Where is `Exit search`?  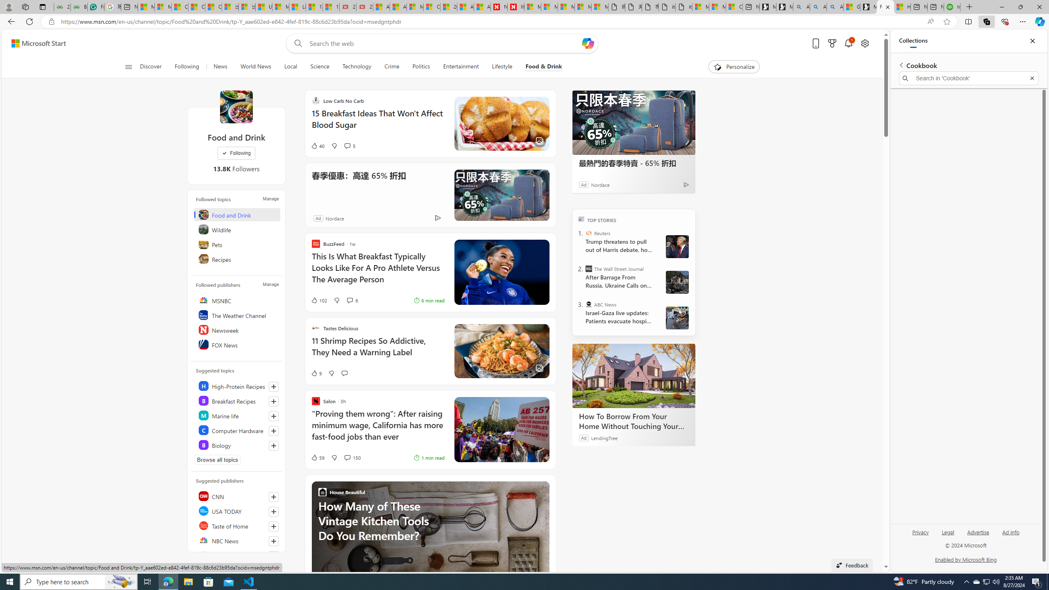 Exit search is located at coordinates (1032, 78).